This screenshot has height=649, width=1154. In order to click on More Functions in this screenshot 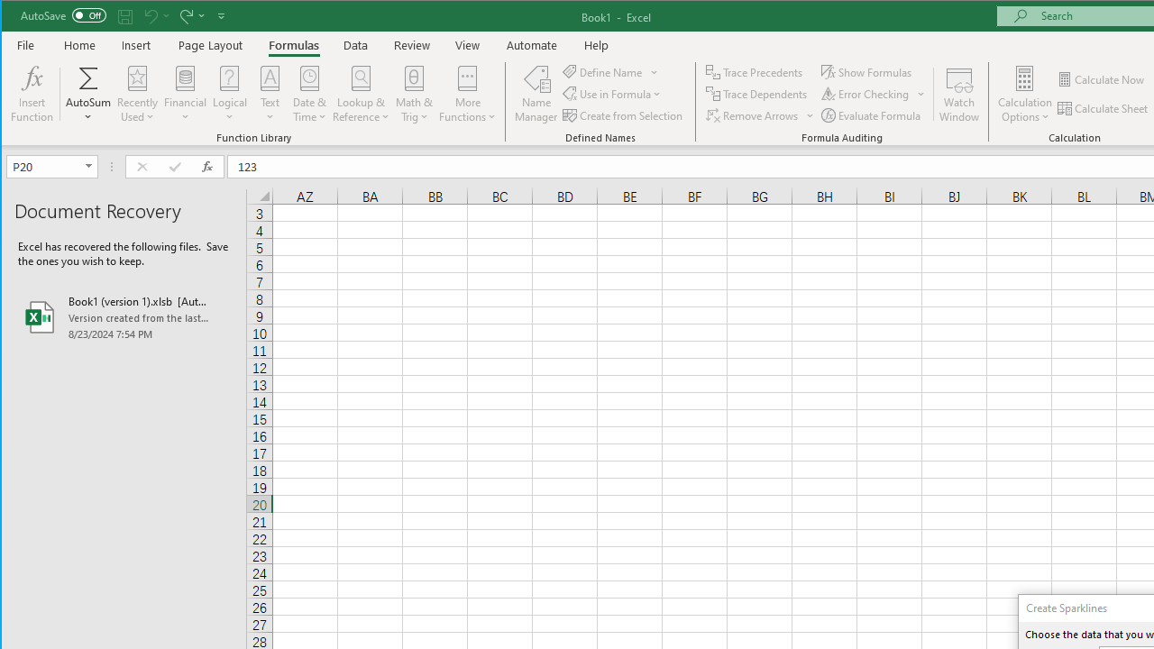, I will do `click(467, 94)`.